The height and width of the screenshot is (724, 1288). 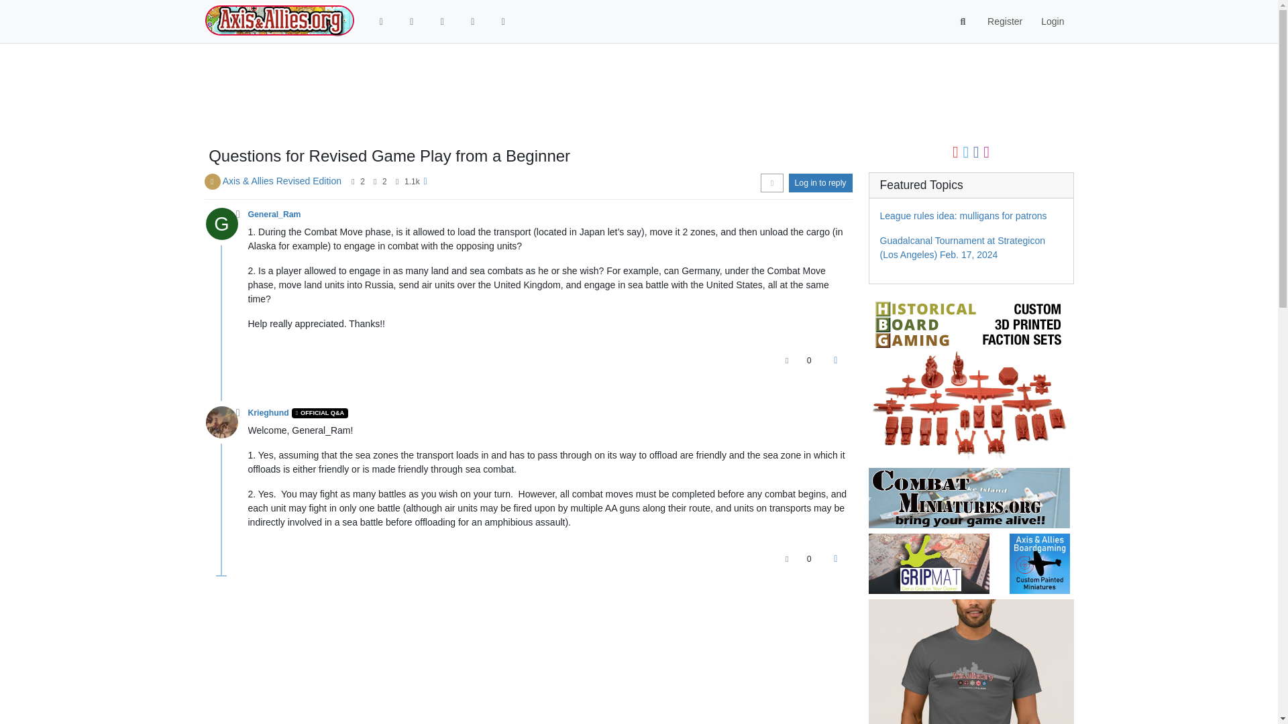 What do you see at coordinates (503, 21) in the screenshot?
I see `Users` at bounding box center [503, 21].